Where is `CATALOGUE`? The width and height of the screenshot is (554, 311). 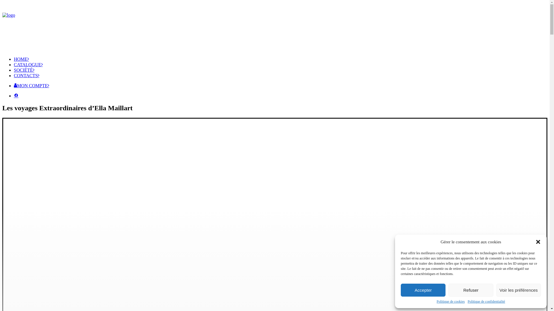
CATALOGUE is located at coordinates (28, 65).